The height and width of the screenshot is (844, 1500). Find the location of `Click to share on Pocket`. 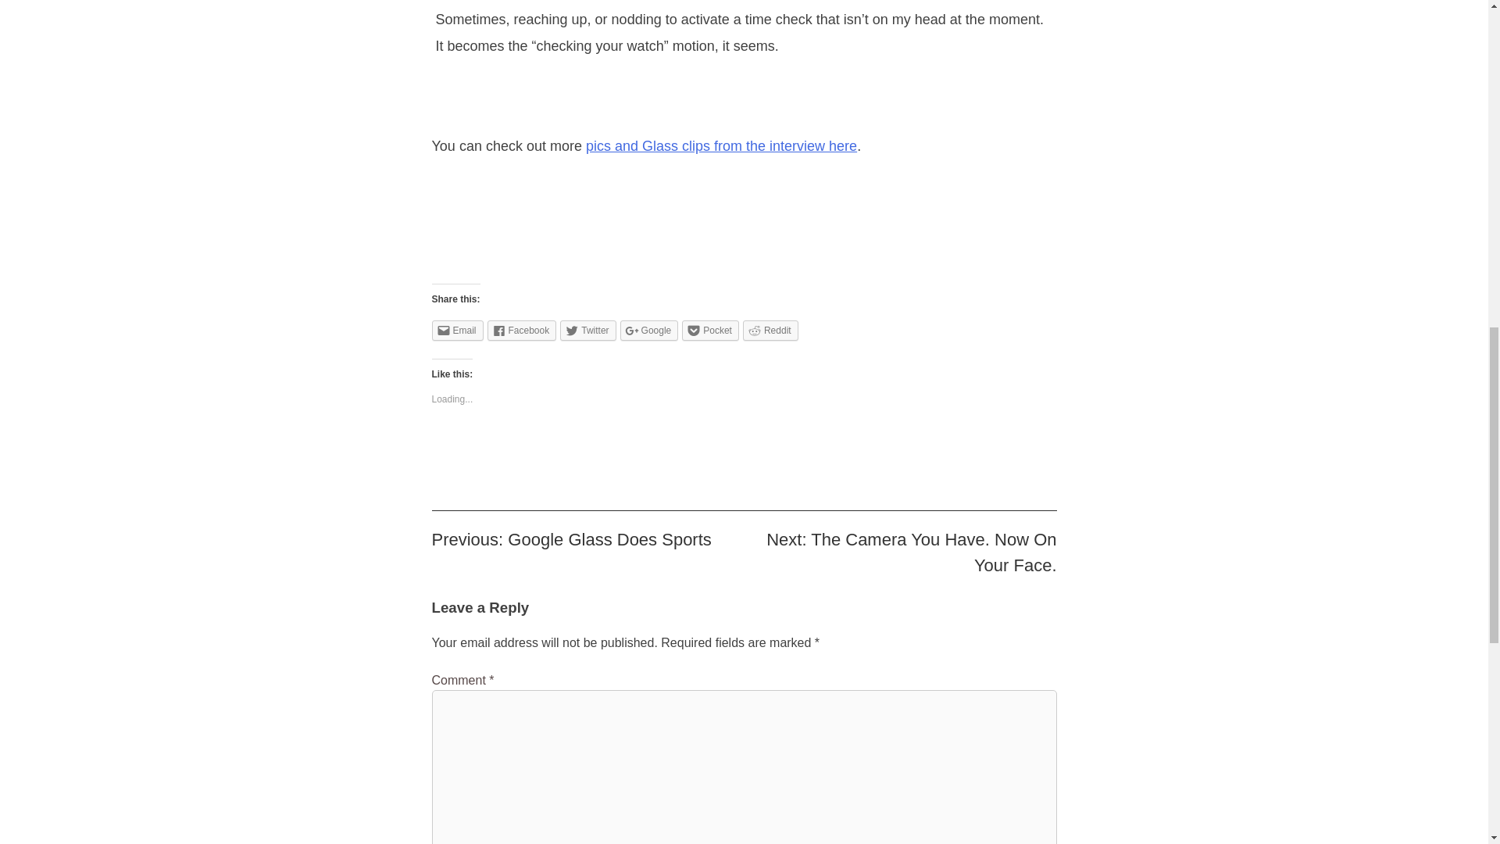

Click to share on Pocket is located at coordinates (711, 331).